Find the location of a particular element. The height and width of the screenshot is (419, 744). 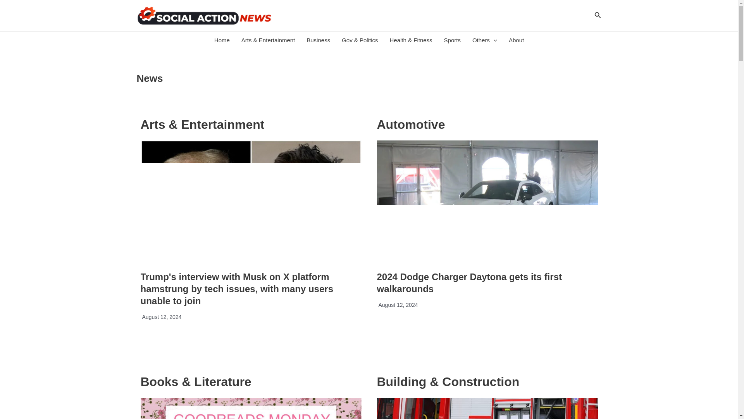

Sports is located at coordinates (452, 40).